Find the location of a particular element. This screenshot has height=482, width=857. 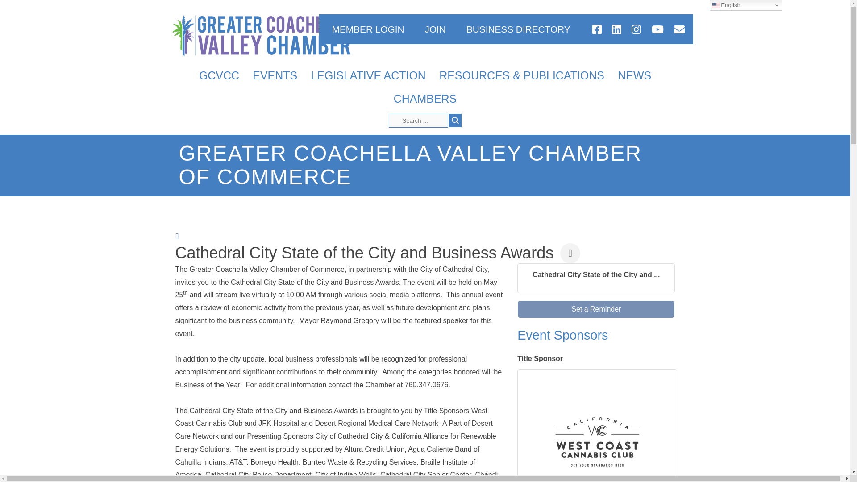

Greater Coachella Valley Chamber of Commerce is located at coordinates (261, 36).